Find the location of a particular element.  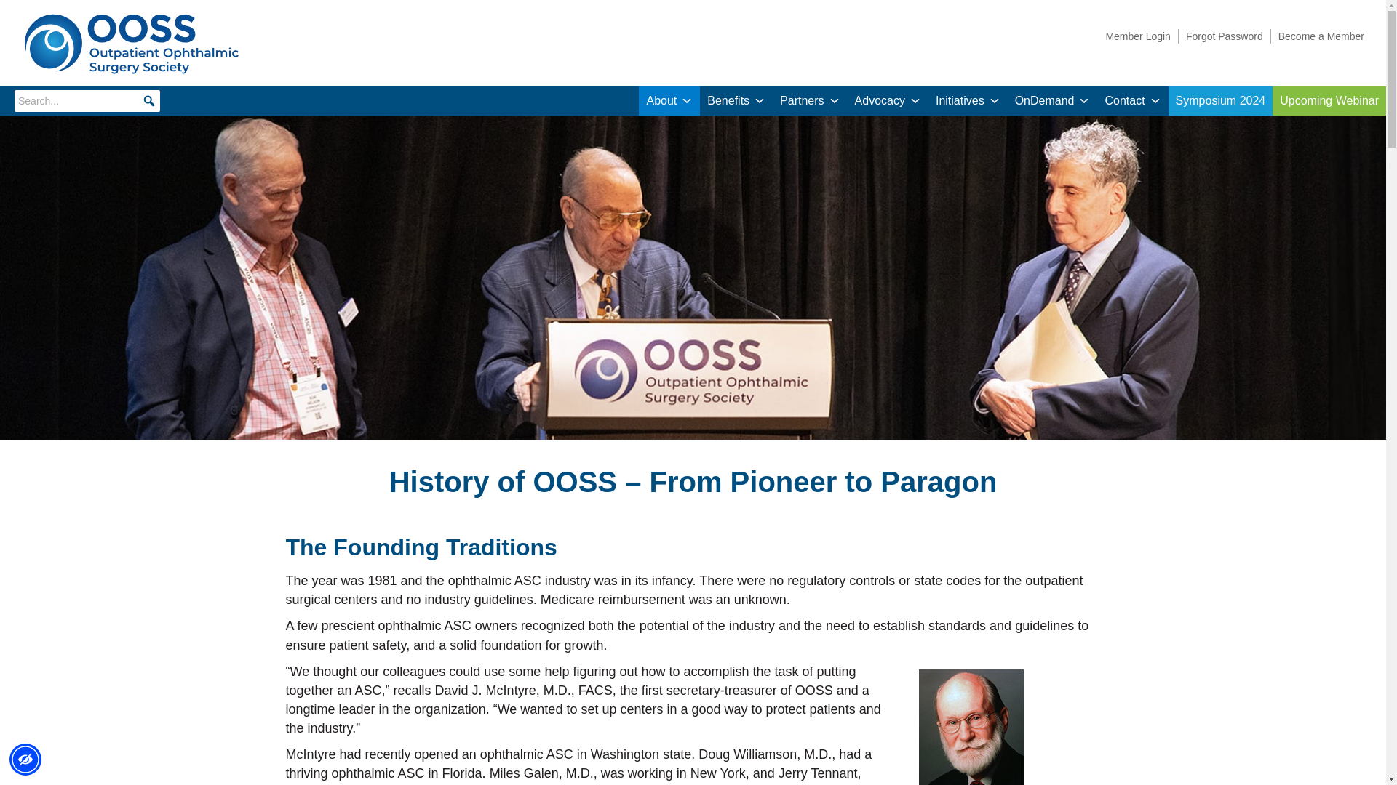

David J McIntyre is located at coordinates (970, 727).